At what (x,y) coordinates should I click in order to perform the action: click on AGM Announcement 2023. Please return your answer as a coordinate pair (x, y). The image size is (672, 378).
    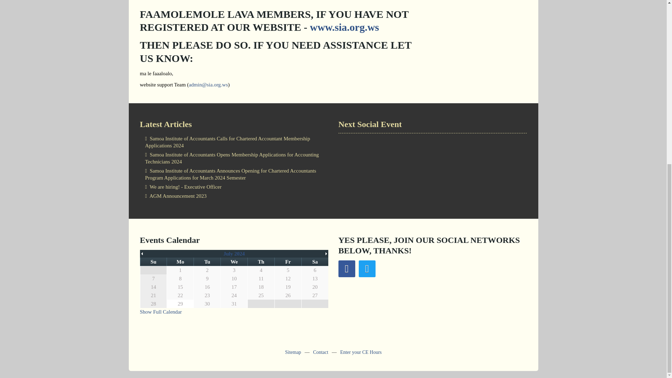
    Looking at the image, I should click on (234, 196).